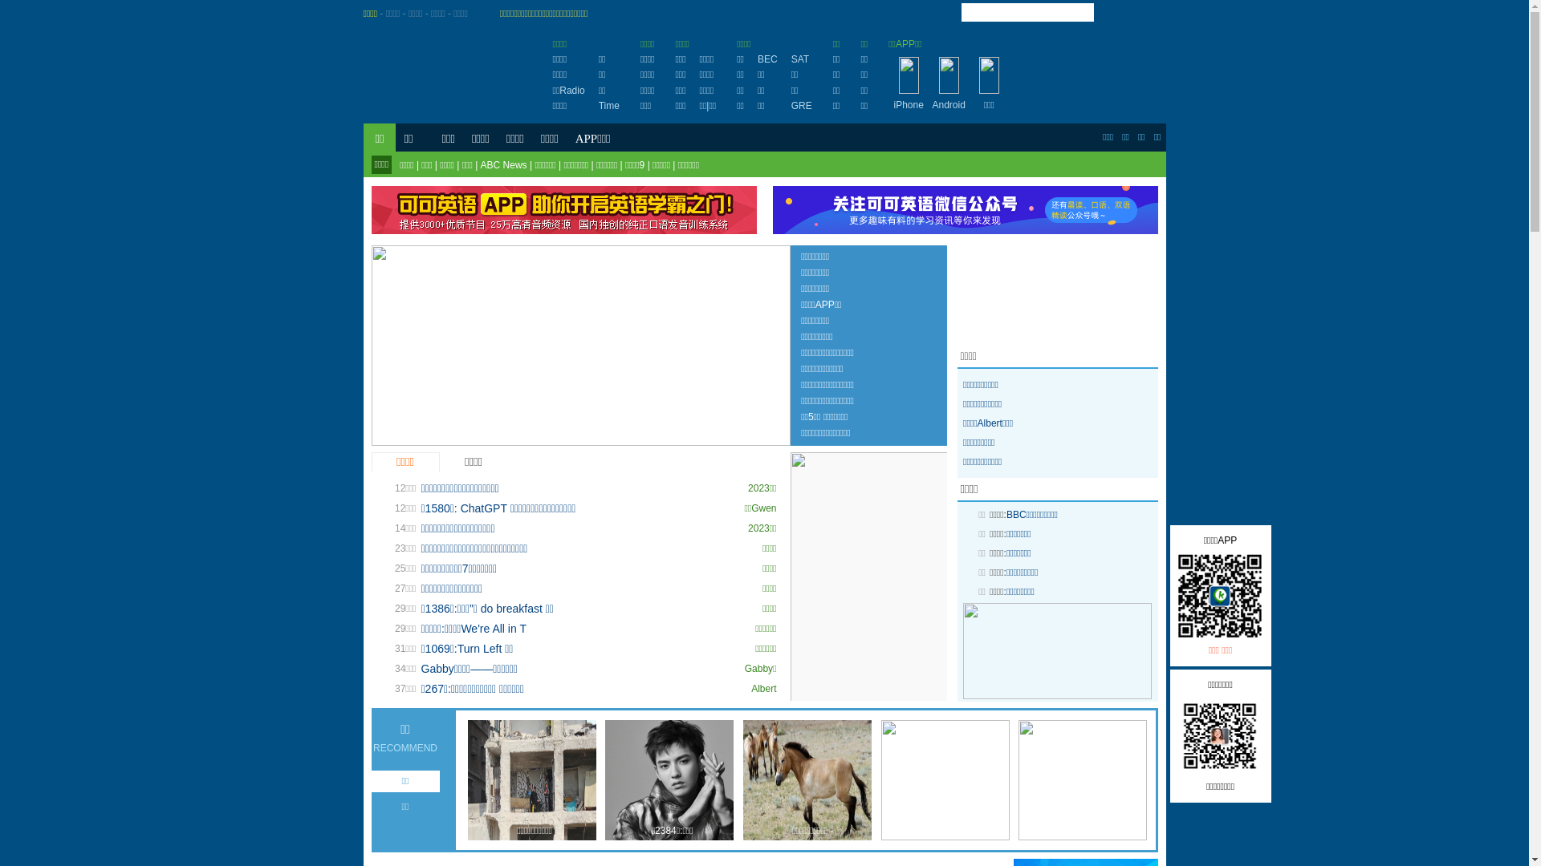  Describe the element at coordinates (708, 106) in the screenshot. I see `|` at that location.